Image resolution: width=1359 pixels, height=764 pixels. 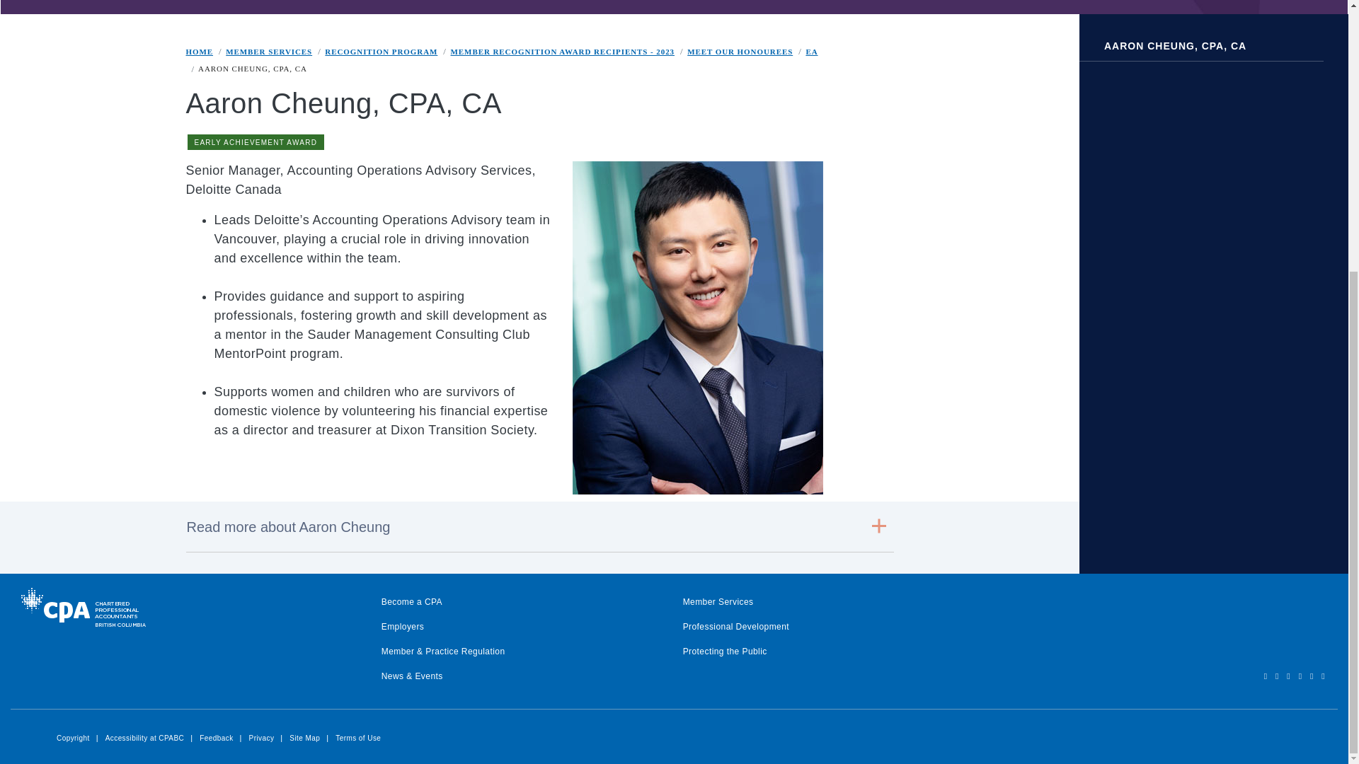 What do you see at coordinates (199, 51) in the screenshot?
I see `HOME` at bounding box center [199, 51].